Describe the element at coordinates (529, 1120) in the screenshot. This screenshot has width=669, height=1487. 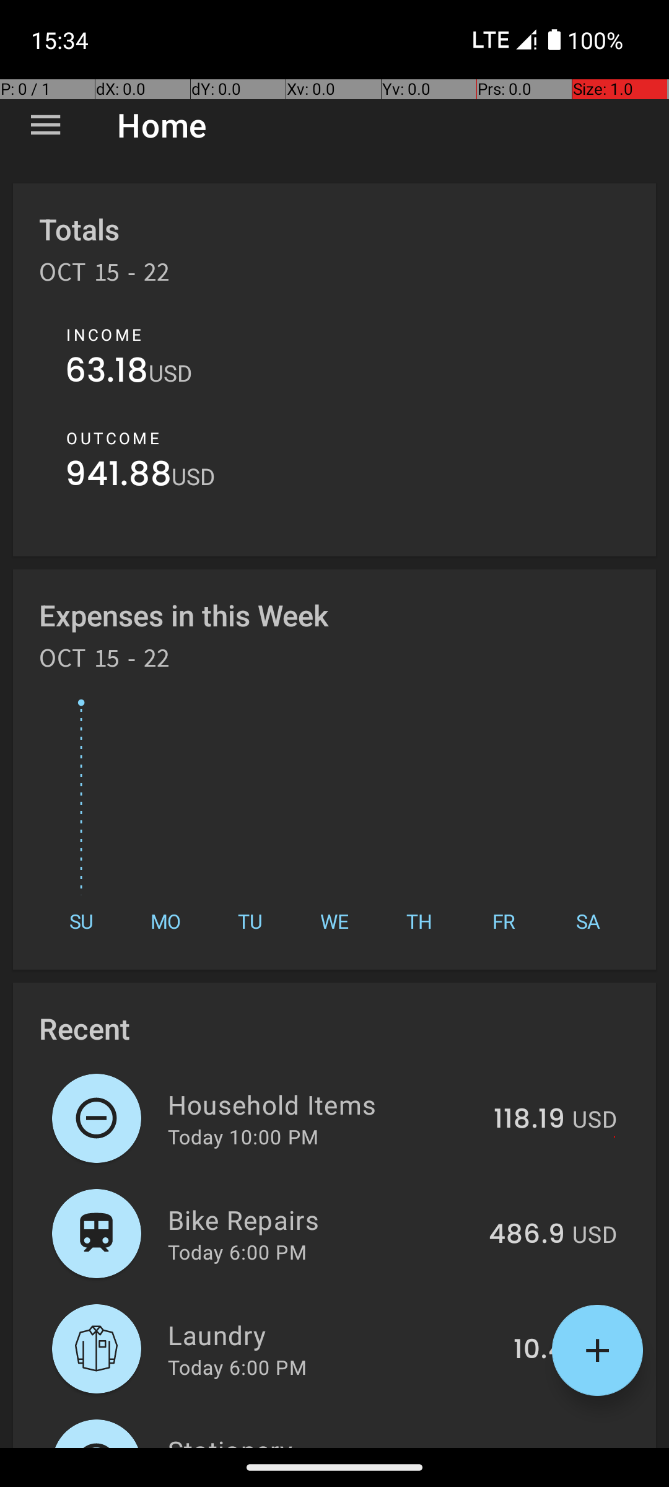
I see `118.19` at that location.